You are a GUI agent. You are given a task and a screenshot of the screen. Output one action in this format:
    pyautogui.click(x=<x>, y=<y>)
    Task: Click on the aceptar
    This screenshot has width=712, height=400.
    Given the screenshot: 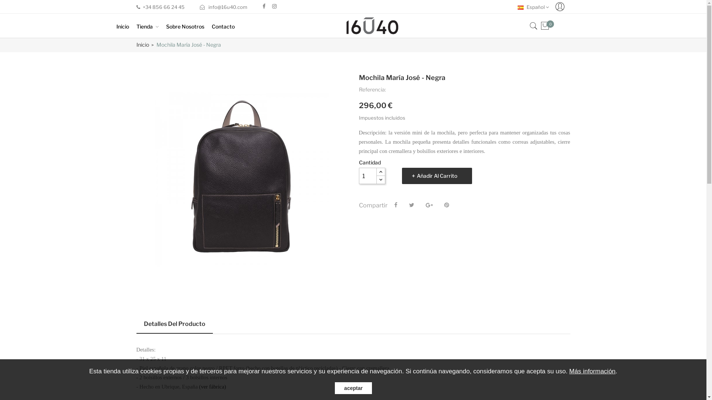 What is the action you would take?
    pyautogui.click(x=353, y=388)
    